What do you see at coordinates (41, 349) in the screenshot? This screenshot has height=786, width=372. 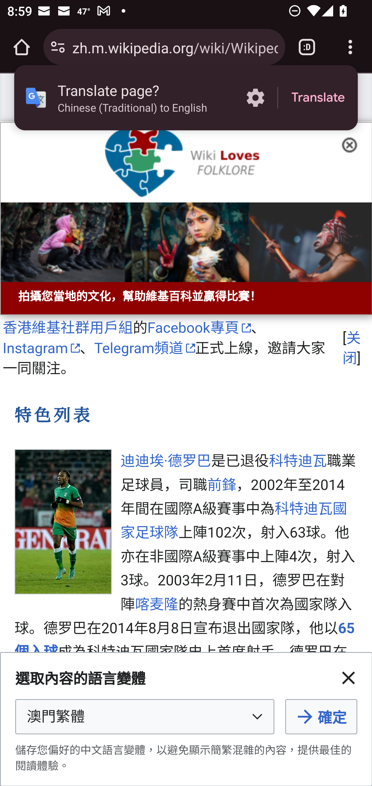 I see `Instagram` at bounding box center [41, 349].